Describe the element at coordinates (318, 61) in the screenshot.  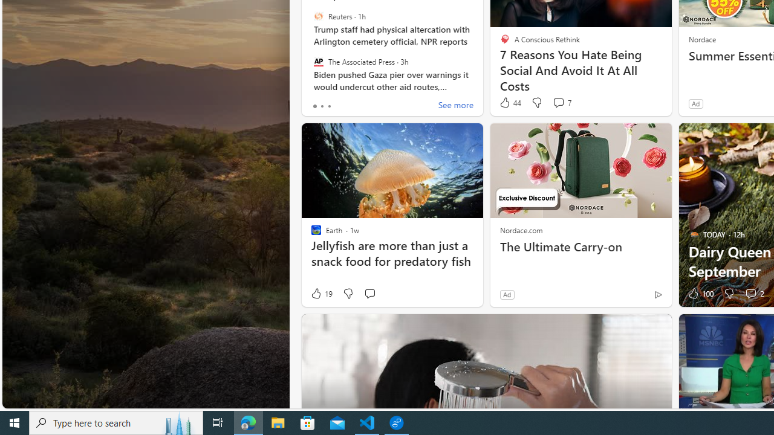
I see `The Associated Press` at that location.